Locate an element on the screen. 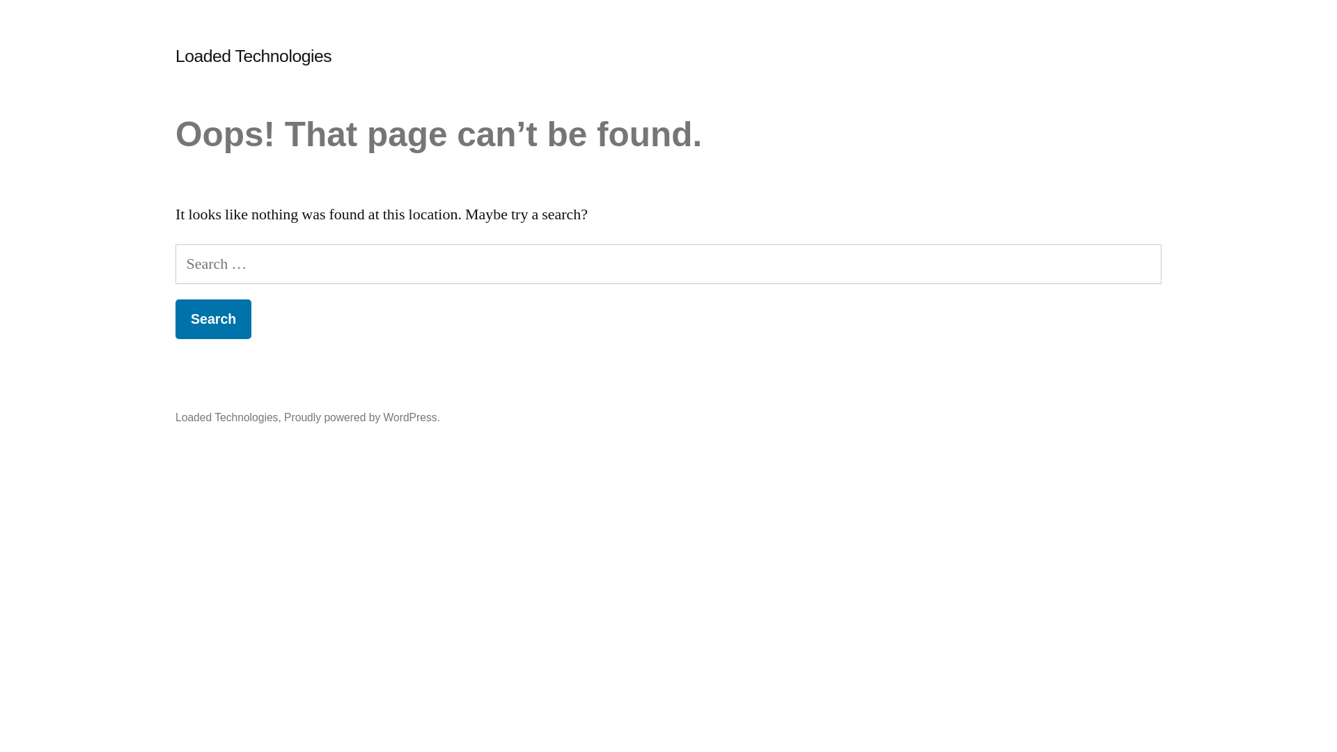  Search is located at coordinates (213, 319).